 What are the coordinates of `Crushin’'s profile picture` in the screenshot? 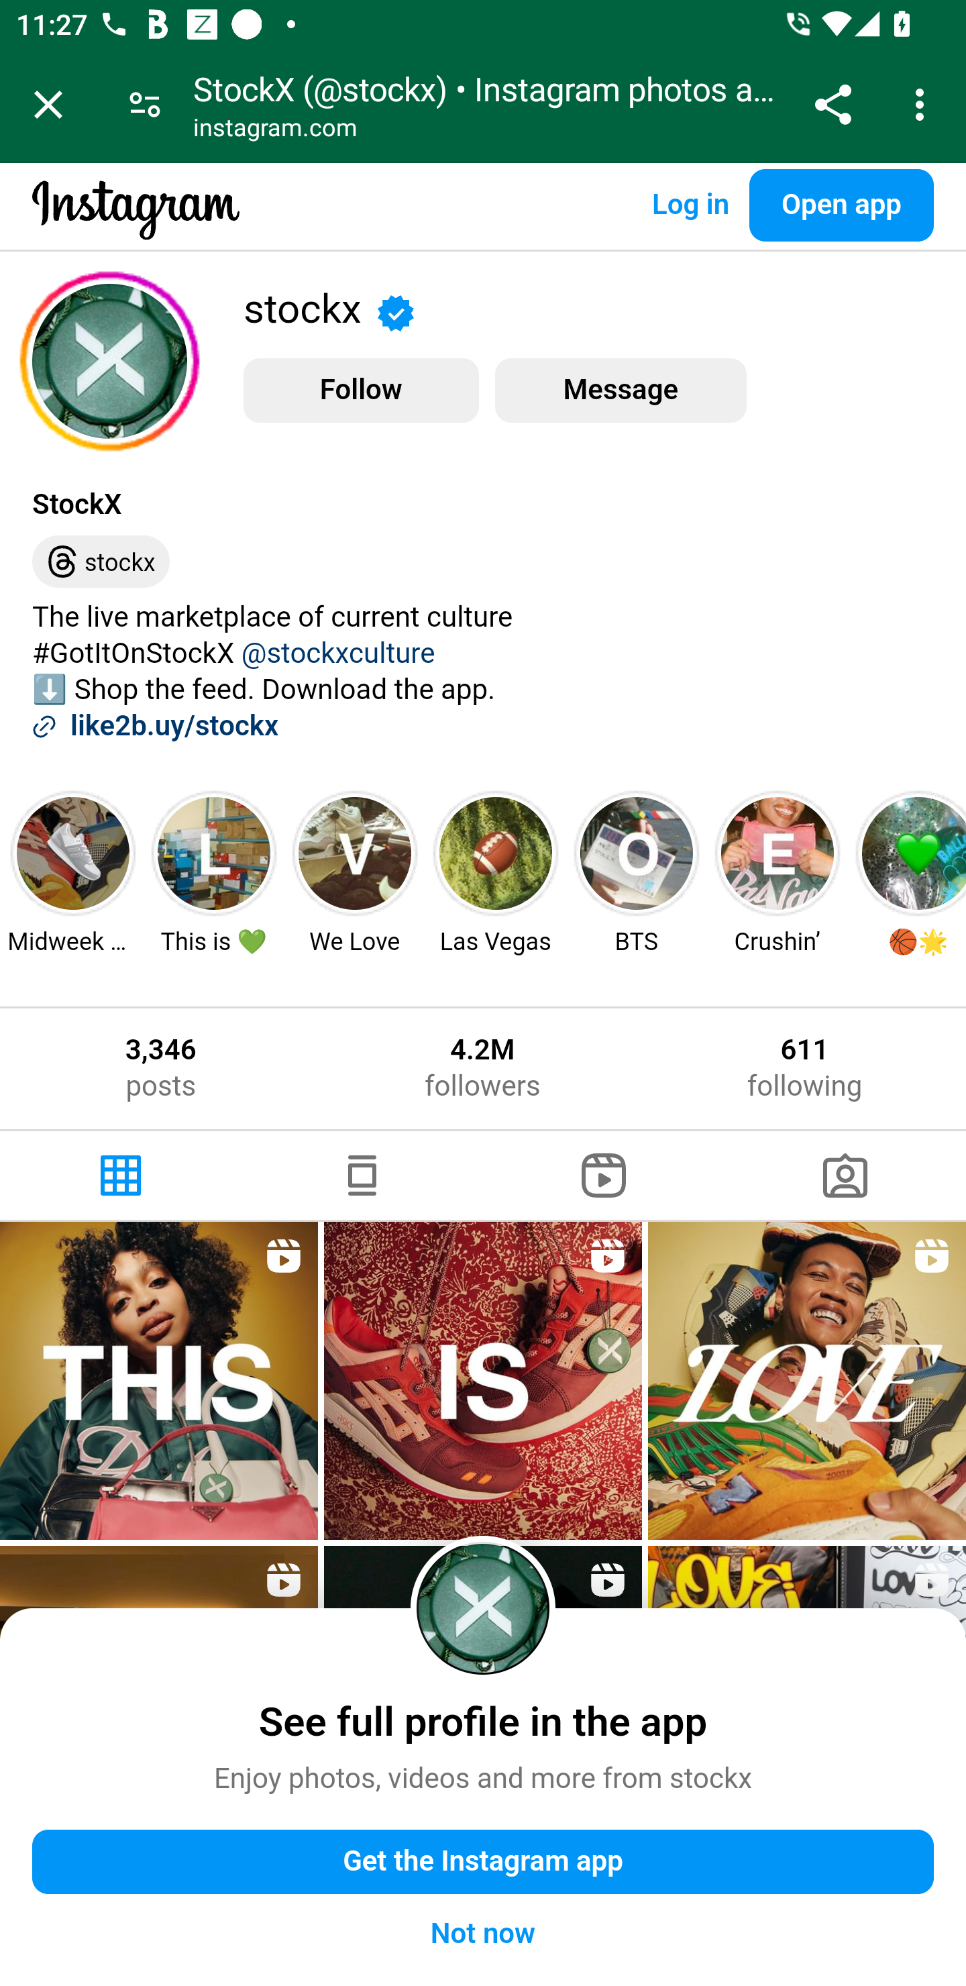 It's located at (778, 852).